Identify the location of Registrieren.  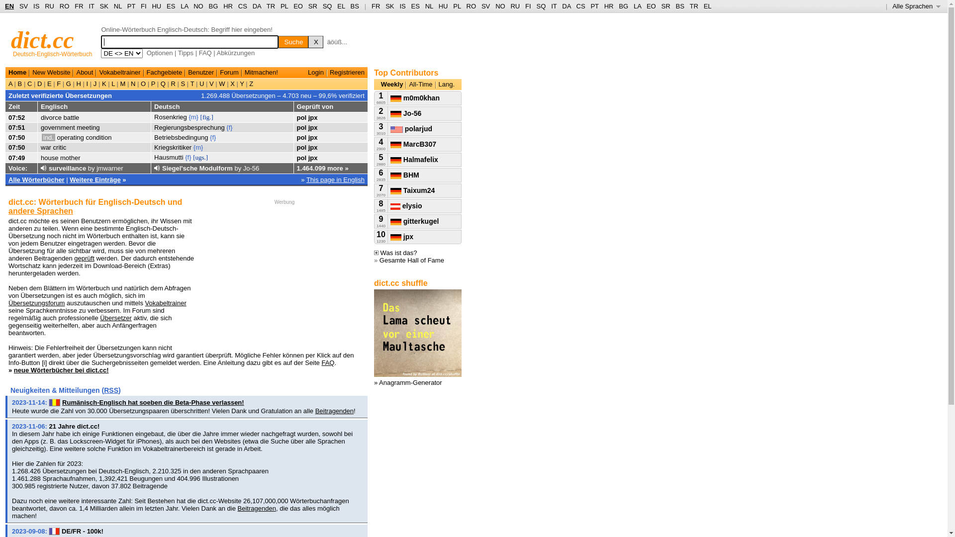
(347, 73).